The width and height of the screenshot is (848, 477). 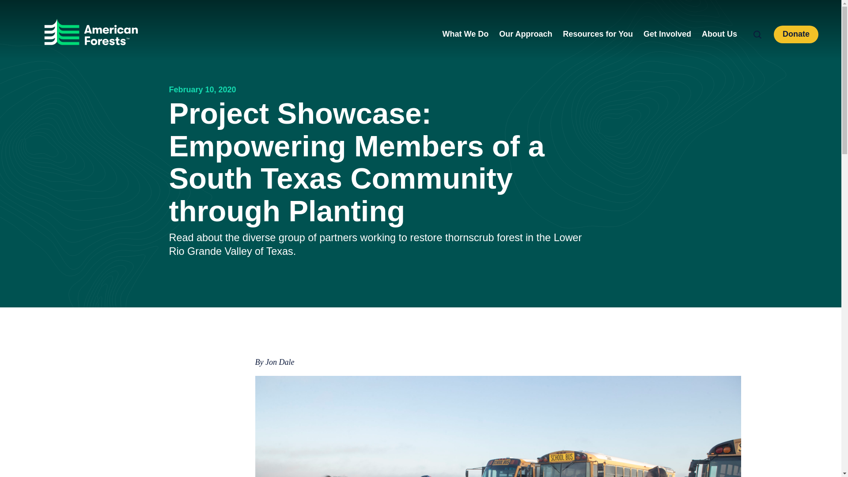 I want to click on What We Do, so click(x=466, y=34).